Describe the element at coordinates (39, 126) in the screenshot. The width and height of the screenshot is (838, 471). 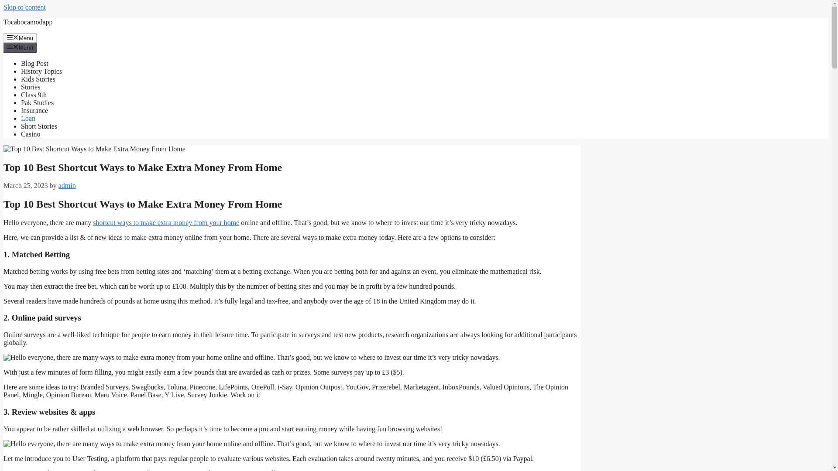
I see `Short Stories` at that location.